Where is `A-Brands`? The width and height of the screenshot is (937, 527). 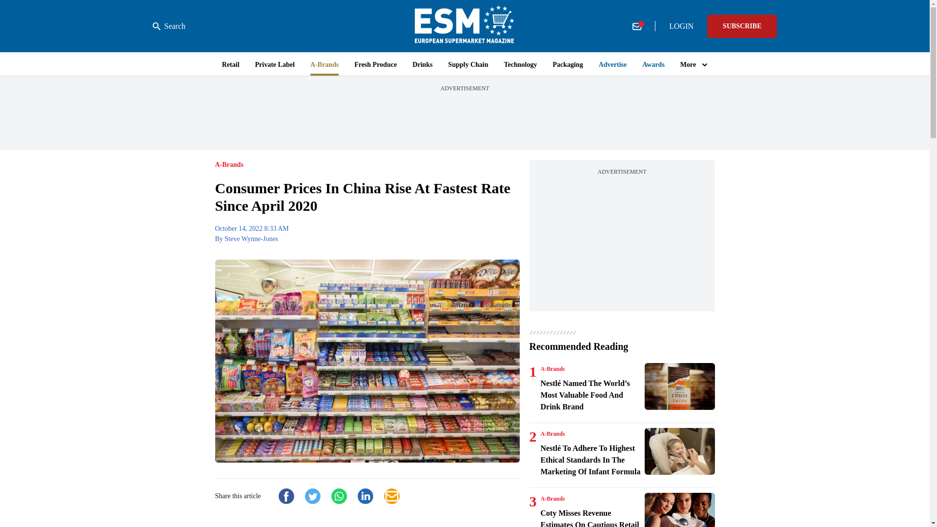
A-Brands is located at coordinates (552, 499).